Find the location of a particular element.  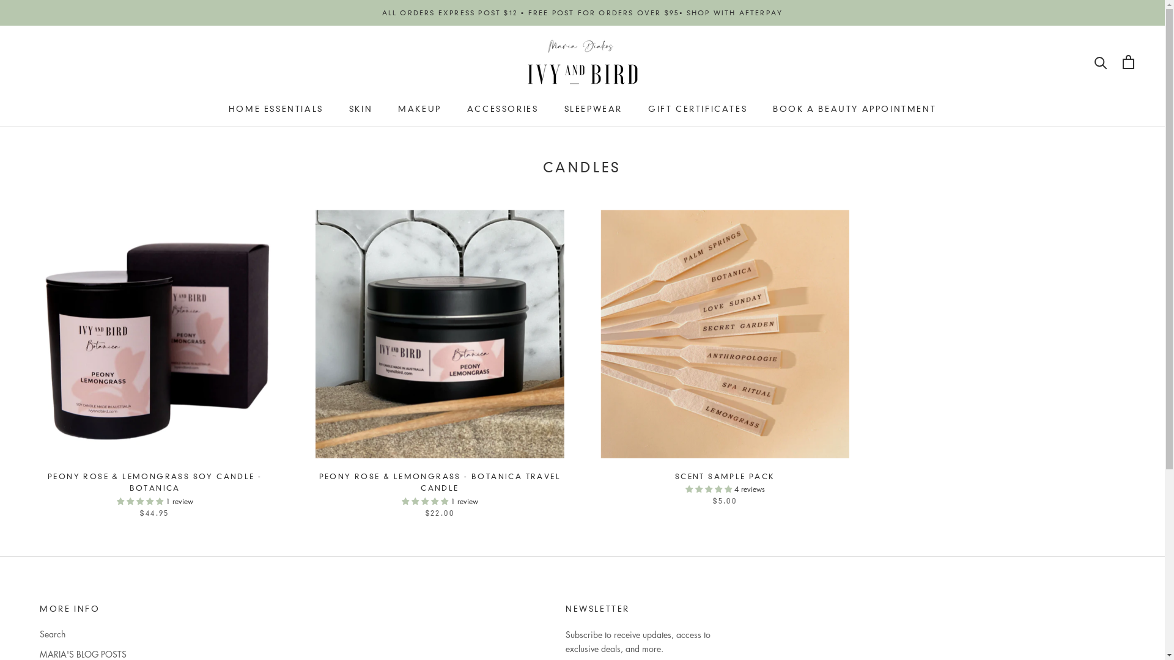

SLEEPWEAR is located at coordinates (593, 109).